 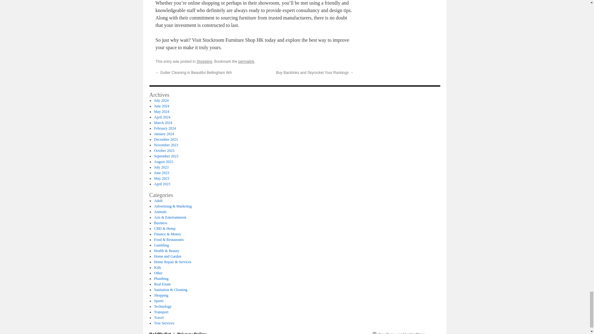 What do you see at coordinates (161, 112) in the screenshot?
I see `May 2024` at bounding box center [161, 112].